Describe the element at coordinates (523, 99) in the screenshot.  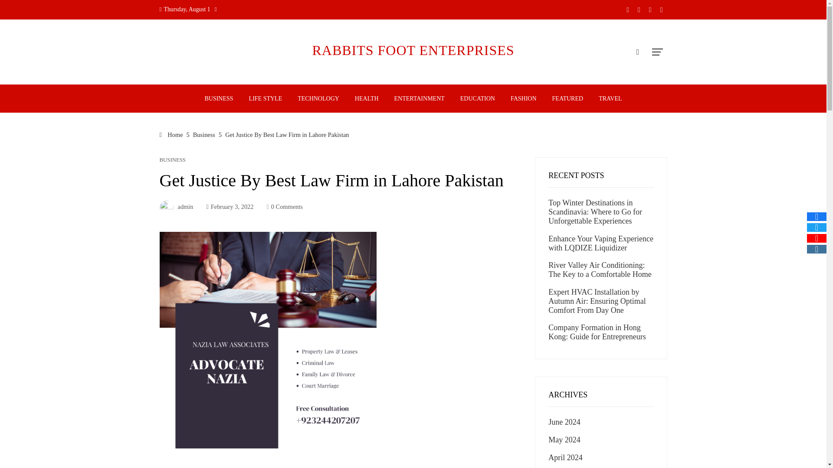
I see `FASHION` at that location.